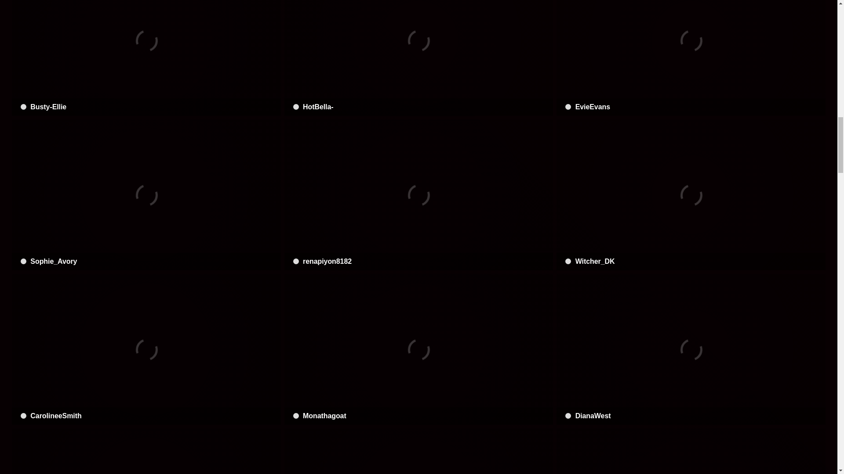 Image resolution: width=844 pixels, height=474 pixels. What do you see at coordinates (419, 451) in the screenshot?
I see `PandoraNash` at bounding box center [419, 451].